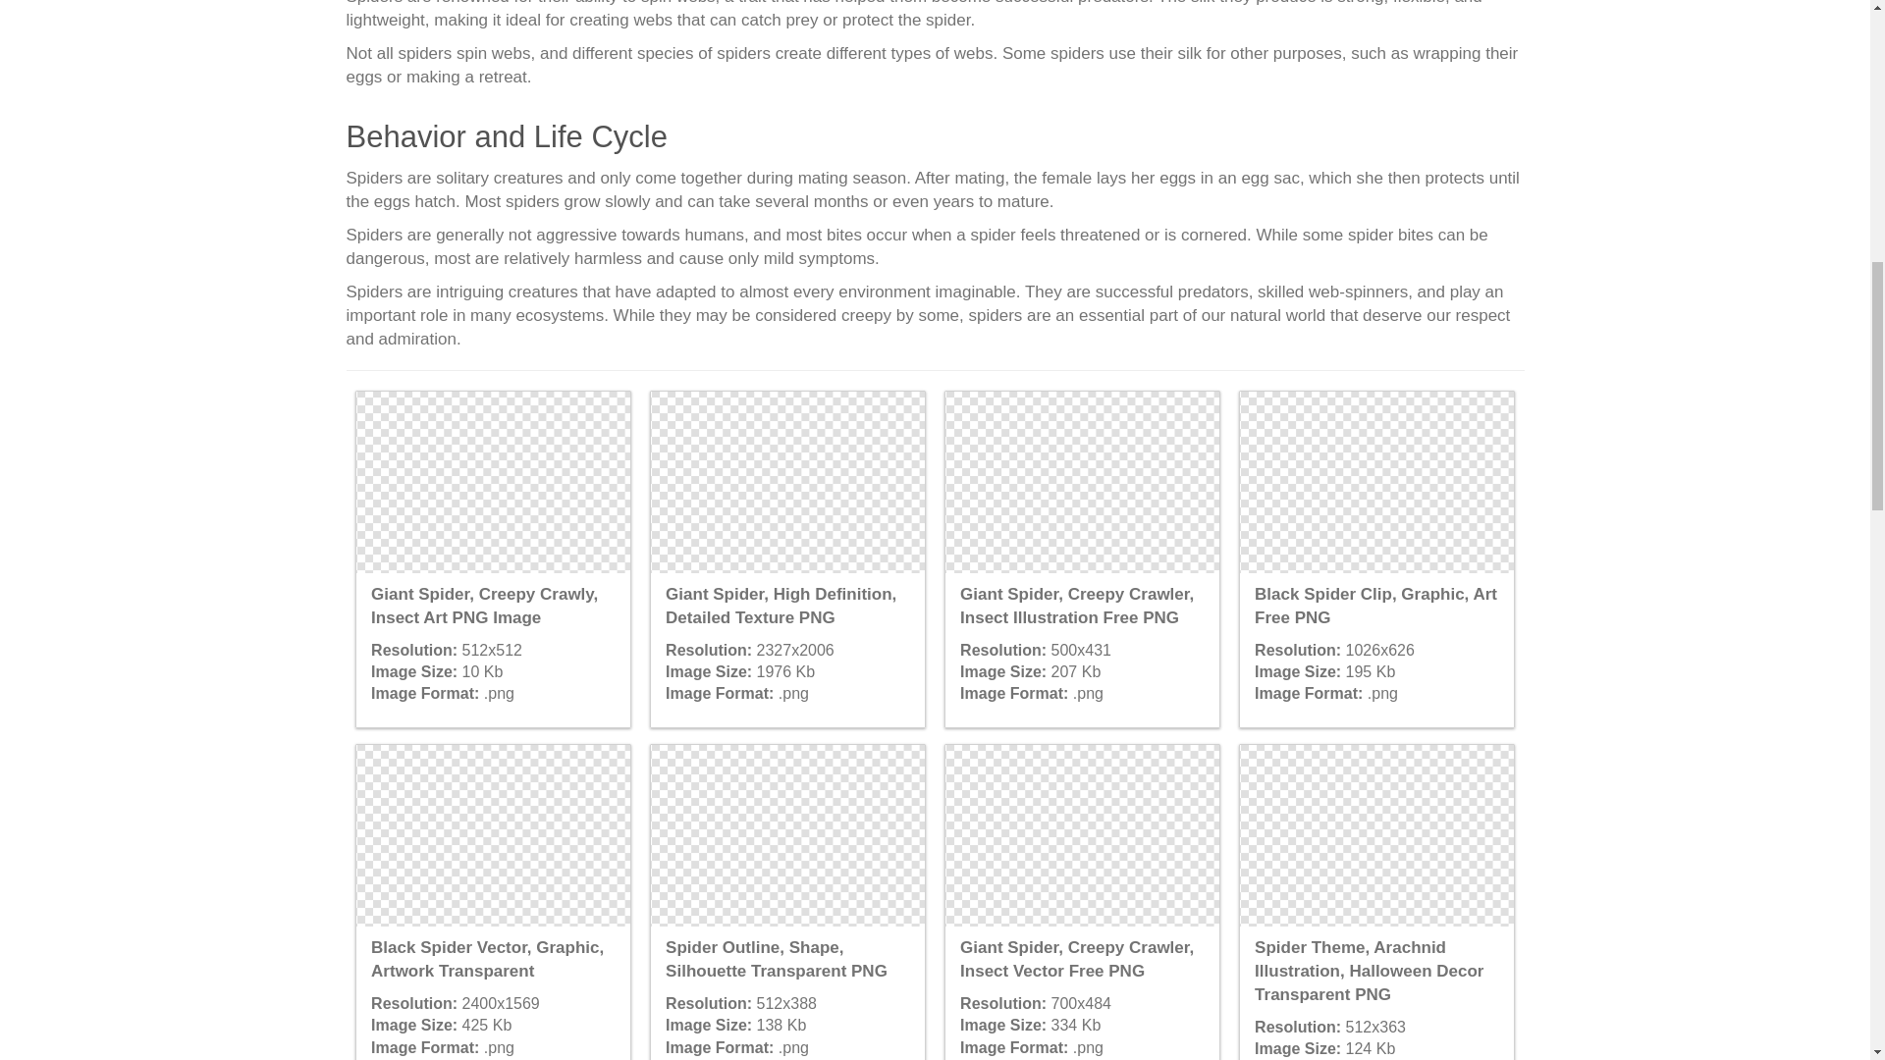 This screenshot has height=1060, width=1885. Describe the element at coordinates (493, 482) in the screenshot. I see `Giant Spider, Creepy Crawly, Insect Art PNG Image` at that location.